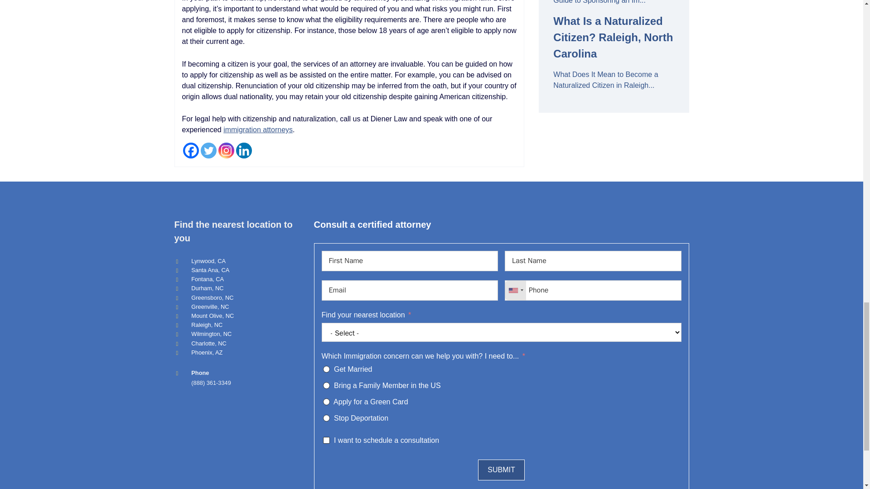 Image resolution: width=870 pixels, height=489 pixels. I want to click on What Is a Naturalized Citizen? Raleigh, North Carolina, so click(614, 38).